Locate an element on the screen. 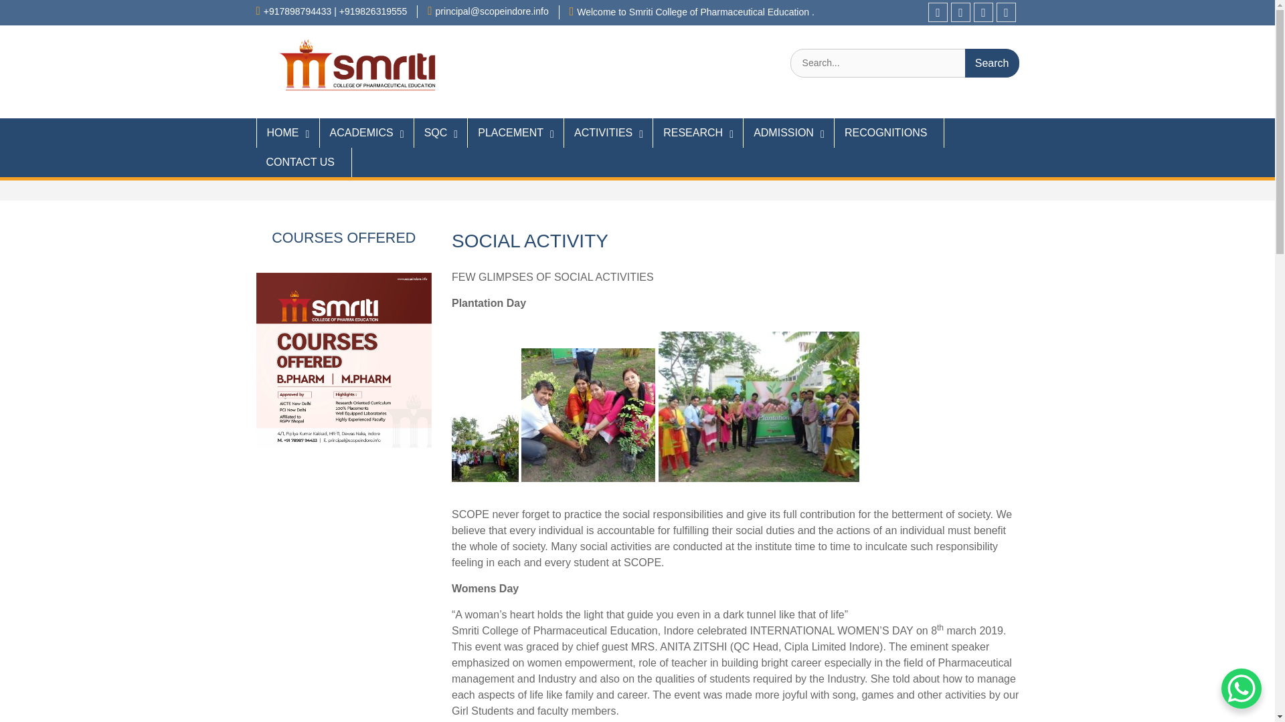  Twitter is located at coordinates (984, 12).